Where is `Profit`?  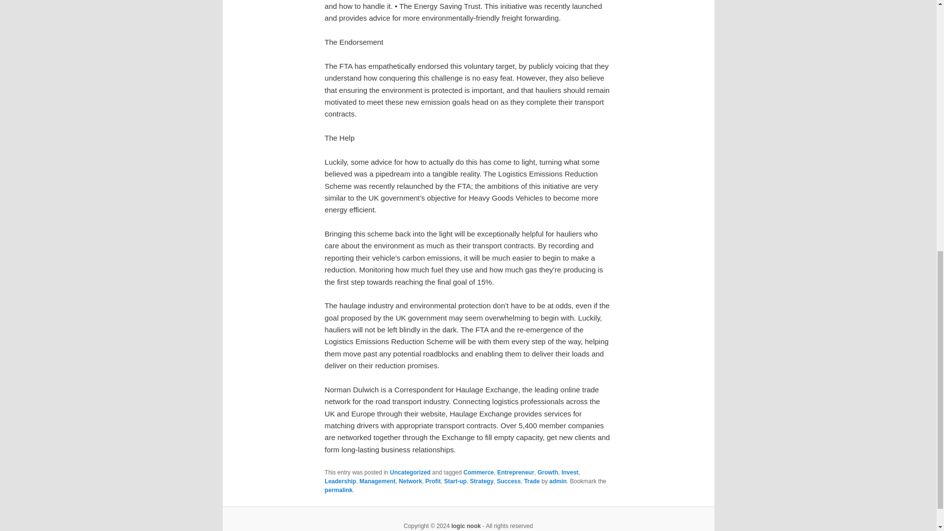 Profit is located at coordinates (433, 481).